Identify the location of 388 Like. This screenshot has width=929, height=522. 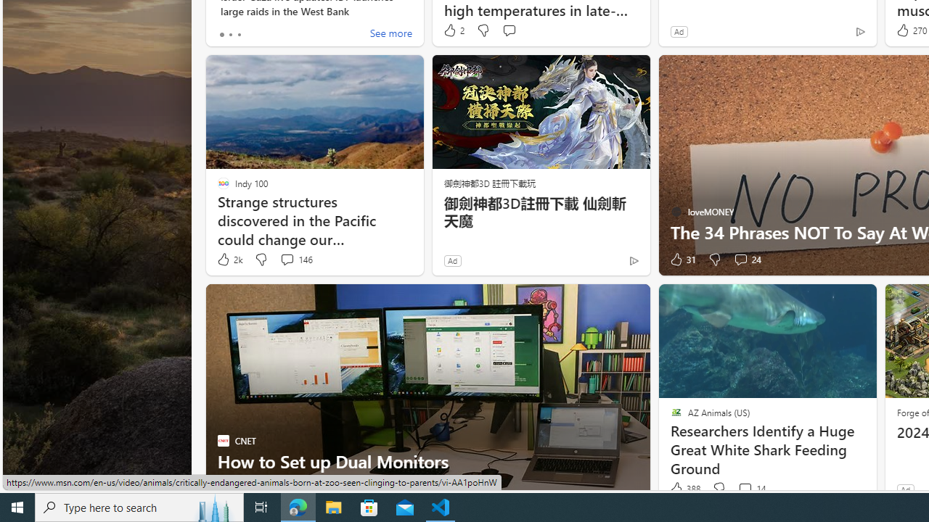
(684, 489).